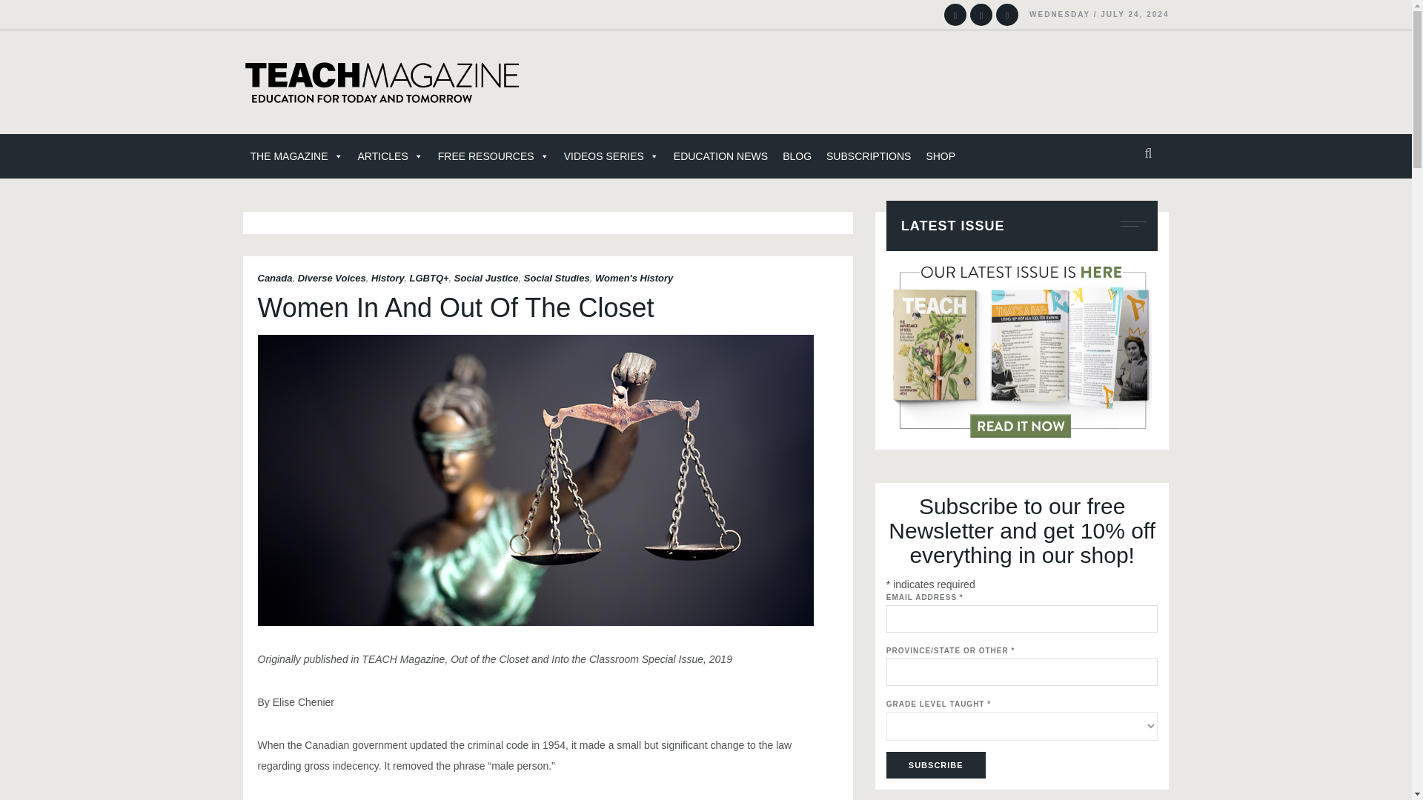 Image resolution: width=1423 pixels, height=800 pixels. Describe the element at coordinates (981, 15) in the screenshot. I see `Twitter` at that location.